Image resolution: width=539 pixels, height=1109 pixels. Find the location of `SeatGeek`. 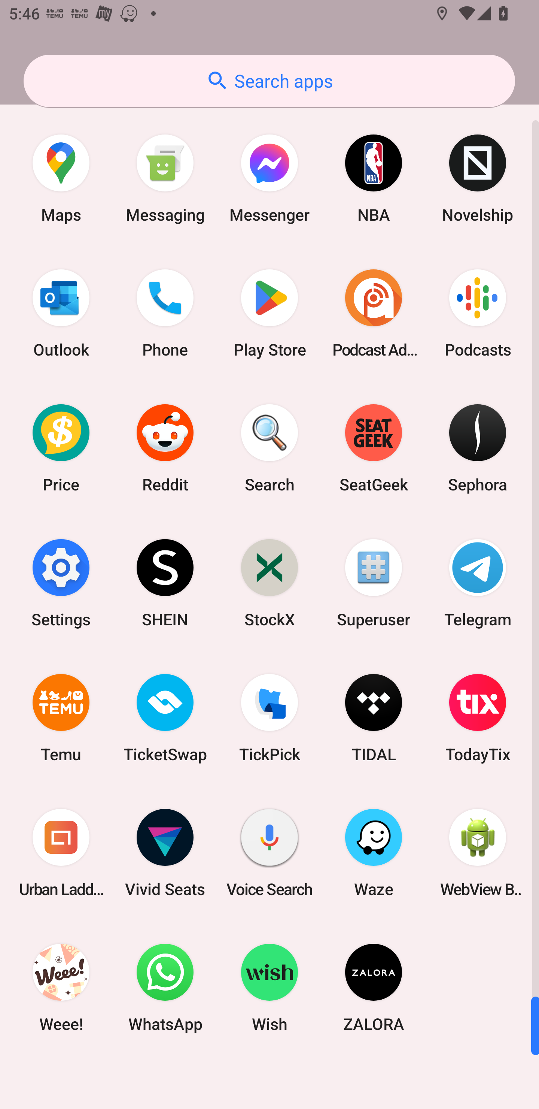

SeatGeek is located at coordinates (374, 448).